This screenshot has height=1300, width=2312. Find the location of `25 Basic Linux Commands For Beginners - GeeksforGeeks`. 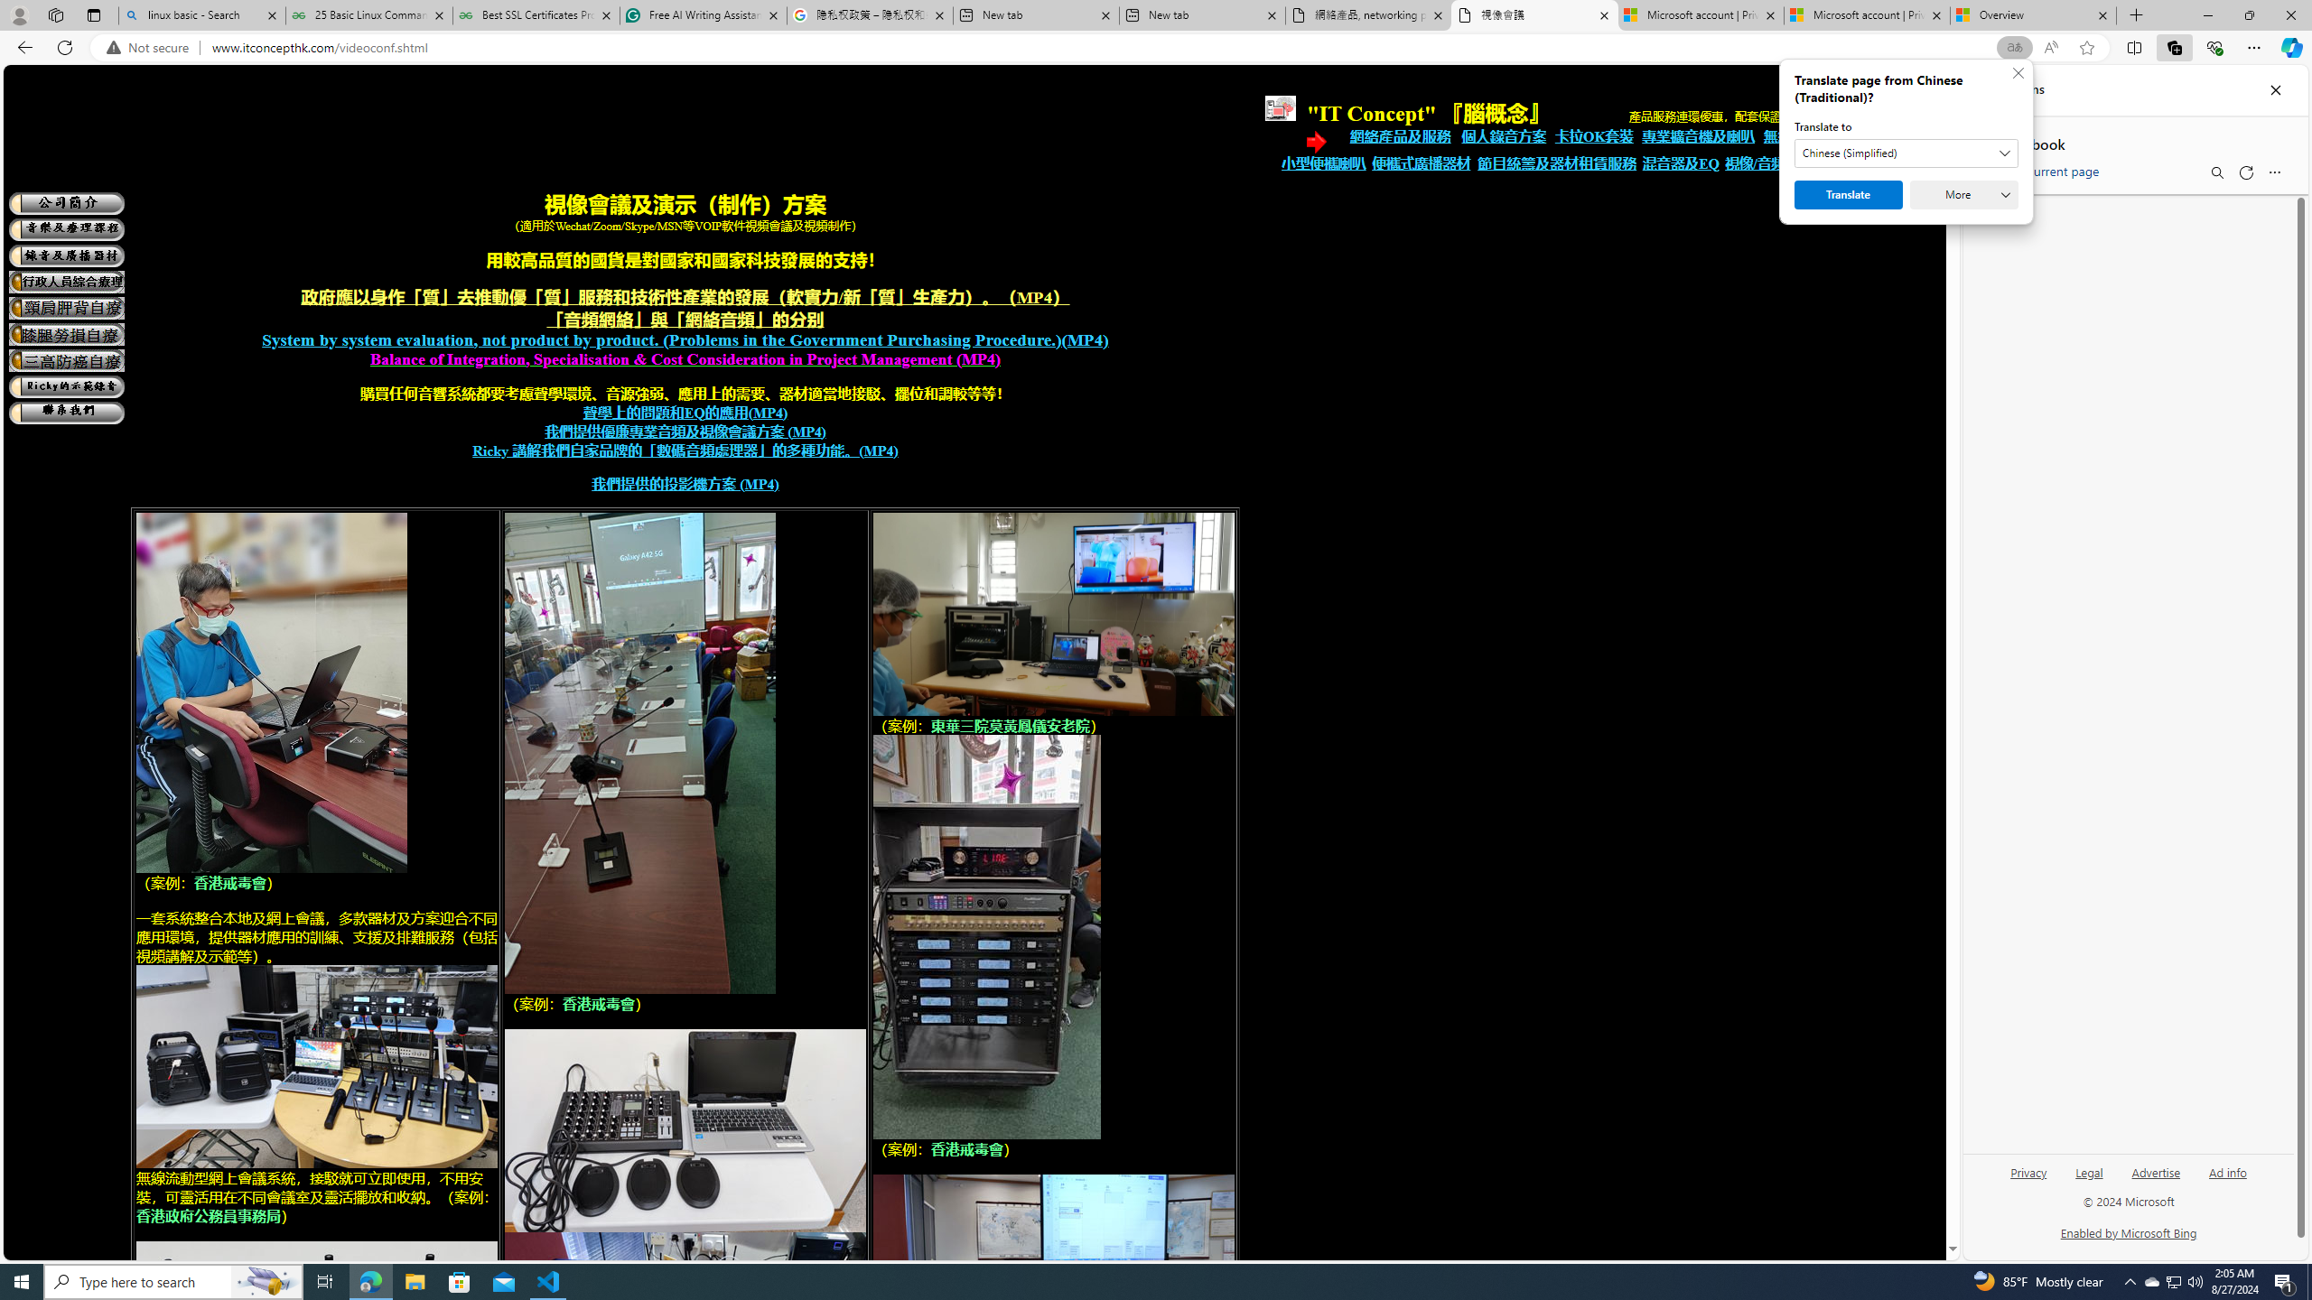

25 Basic Linux Commands For Beginners - GeeksforGeeks is located at coordinates (368, 15).